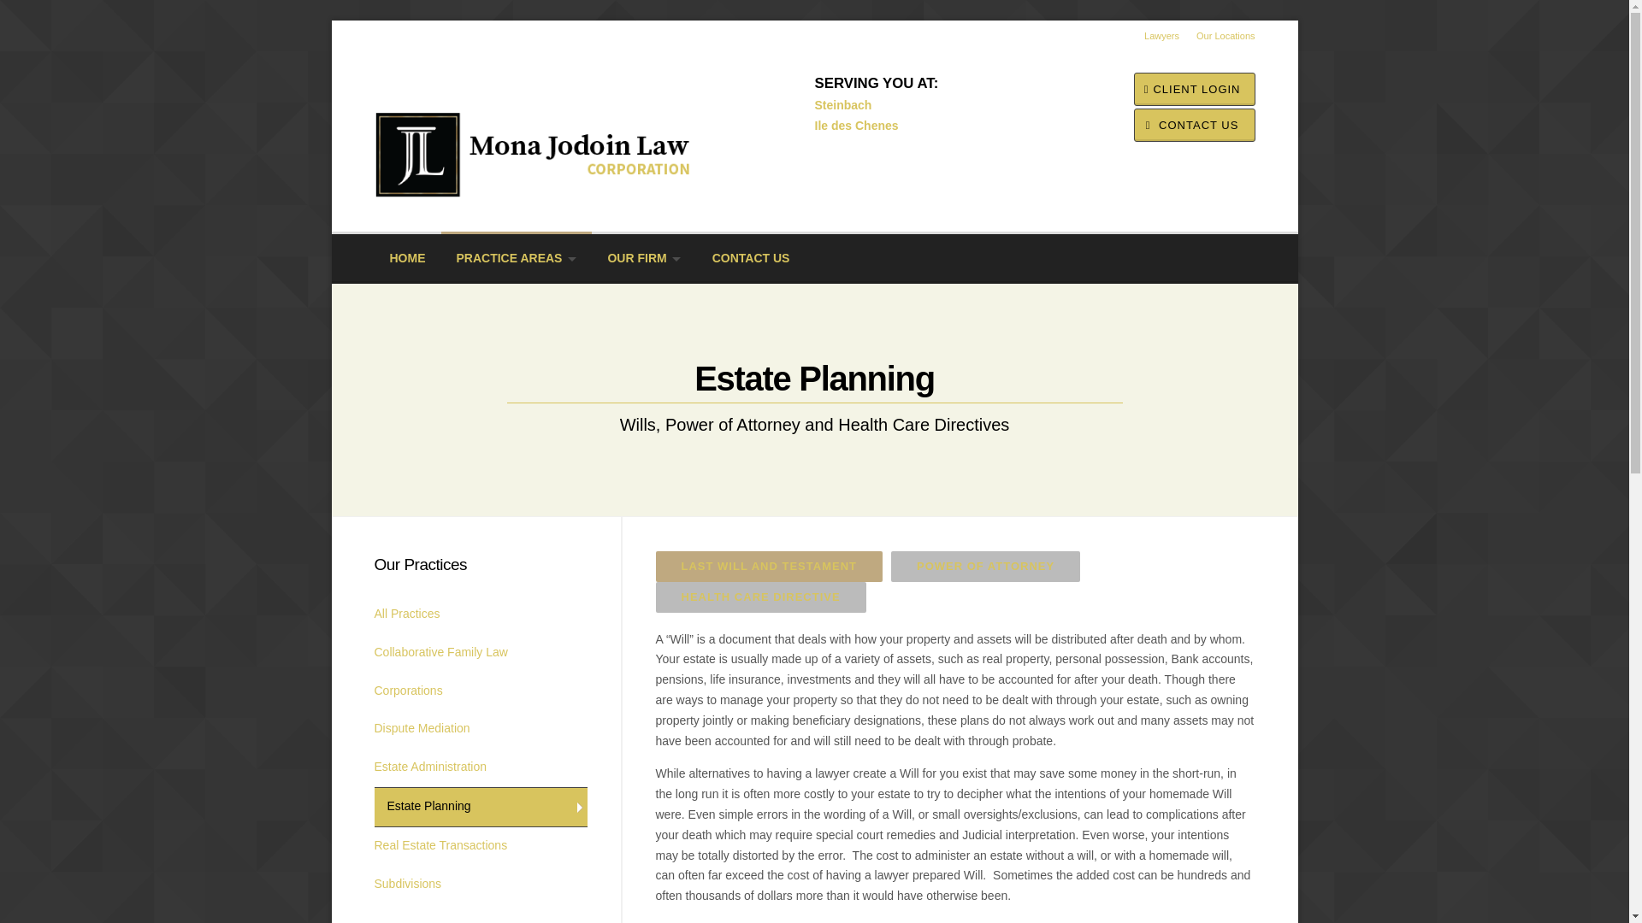 This screenshot has height=923, width=1642. What do you see at coordinates (843, 104) in the screenshot?
I see `Steinbach` at bounding box center [843, 104].